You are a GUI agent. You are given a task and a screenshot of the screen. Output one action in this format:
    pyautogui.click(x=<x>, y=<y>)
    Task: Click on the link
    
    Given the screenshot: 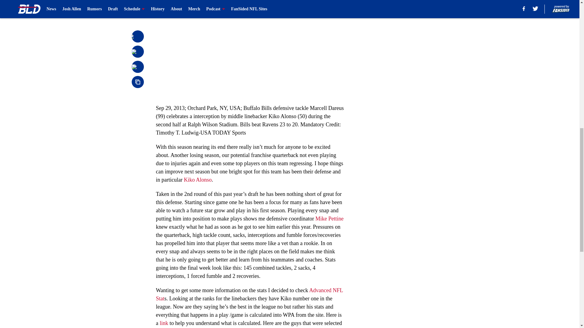 What is the action you would take?
    pyautogui.click(x=163, y=323)
    